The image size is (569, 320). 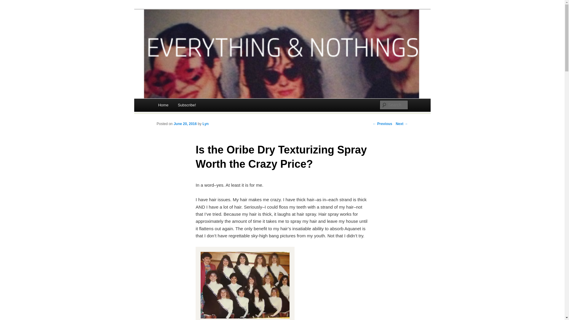 I want to click on June 20, 2016, so click(x=185, y=124).